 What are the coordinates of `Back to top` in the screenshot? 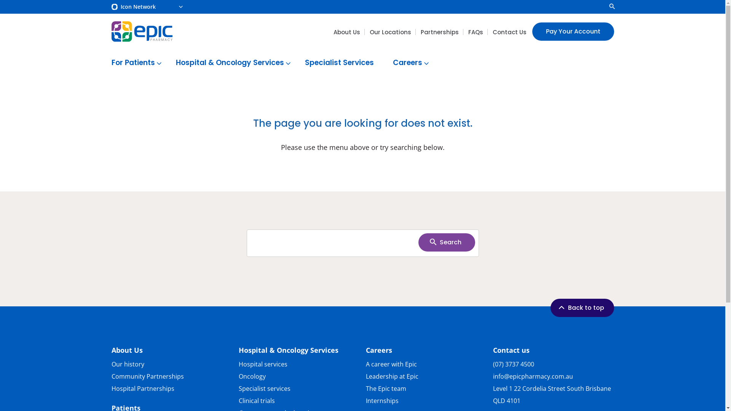 It's located at (583, 308).